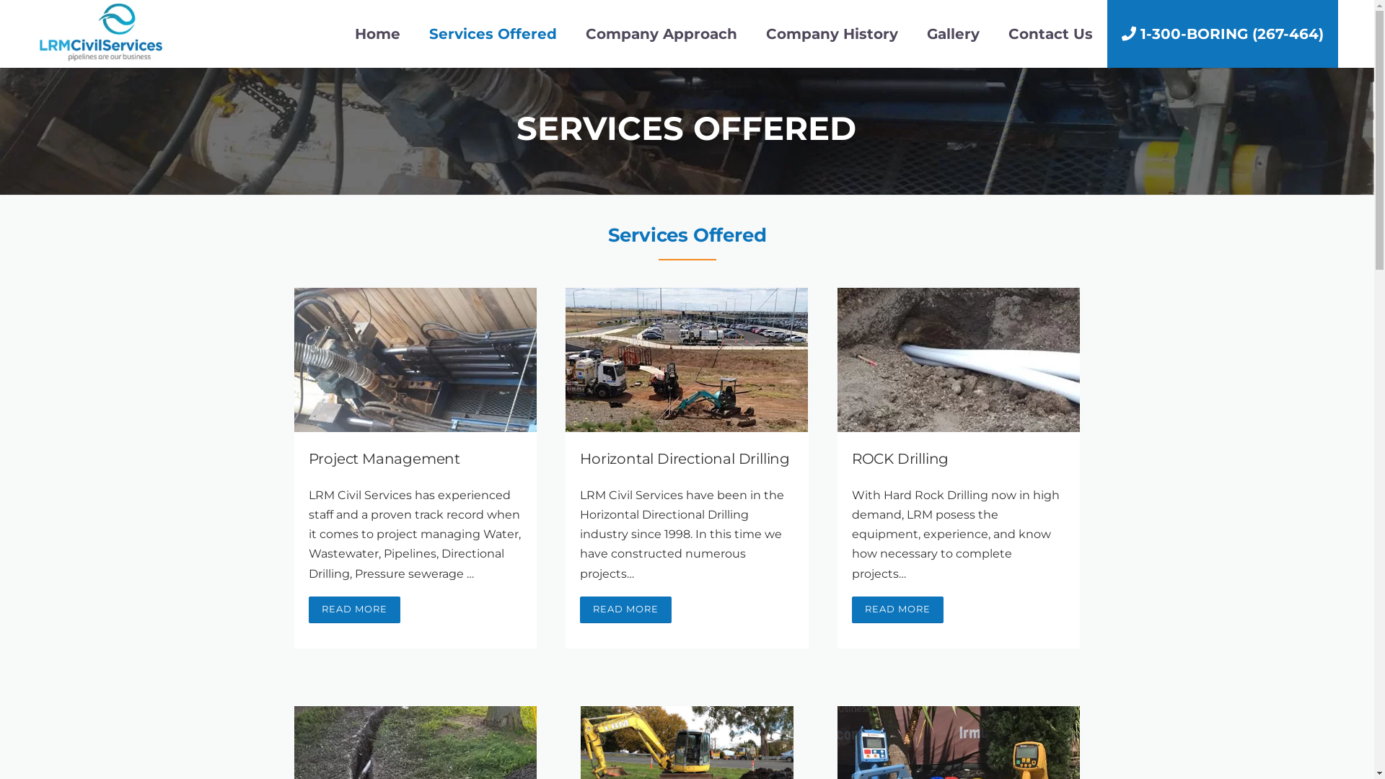  Describe the element at coordinates (493, 34) in the screenshot. I see `Services Offered` at that location.